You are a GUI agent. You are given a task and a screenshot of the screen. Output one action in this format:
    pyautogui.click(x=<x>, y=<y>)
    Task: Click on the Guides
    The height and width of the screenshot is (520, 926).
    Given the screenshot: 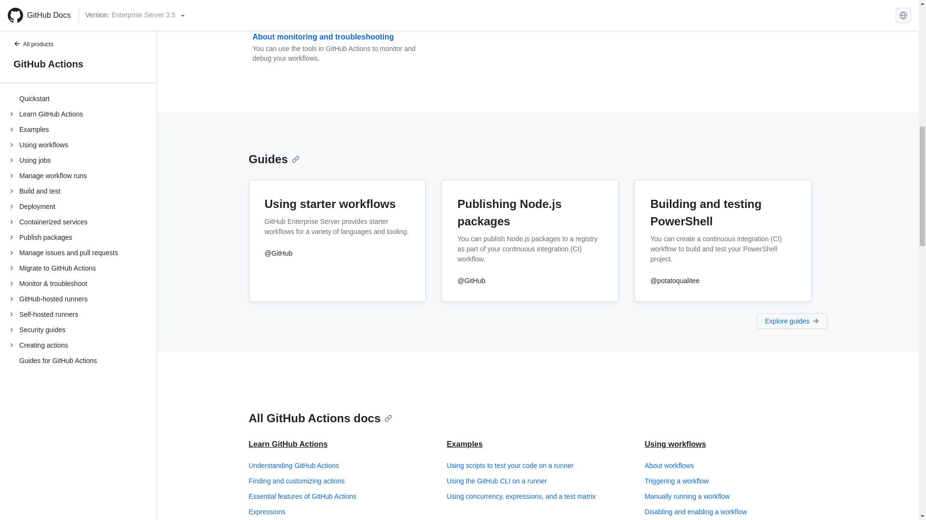 What is the action you would take?
    pyautogui.click(x=274, y=159)
    